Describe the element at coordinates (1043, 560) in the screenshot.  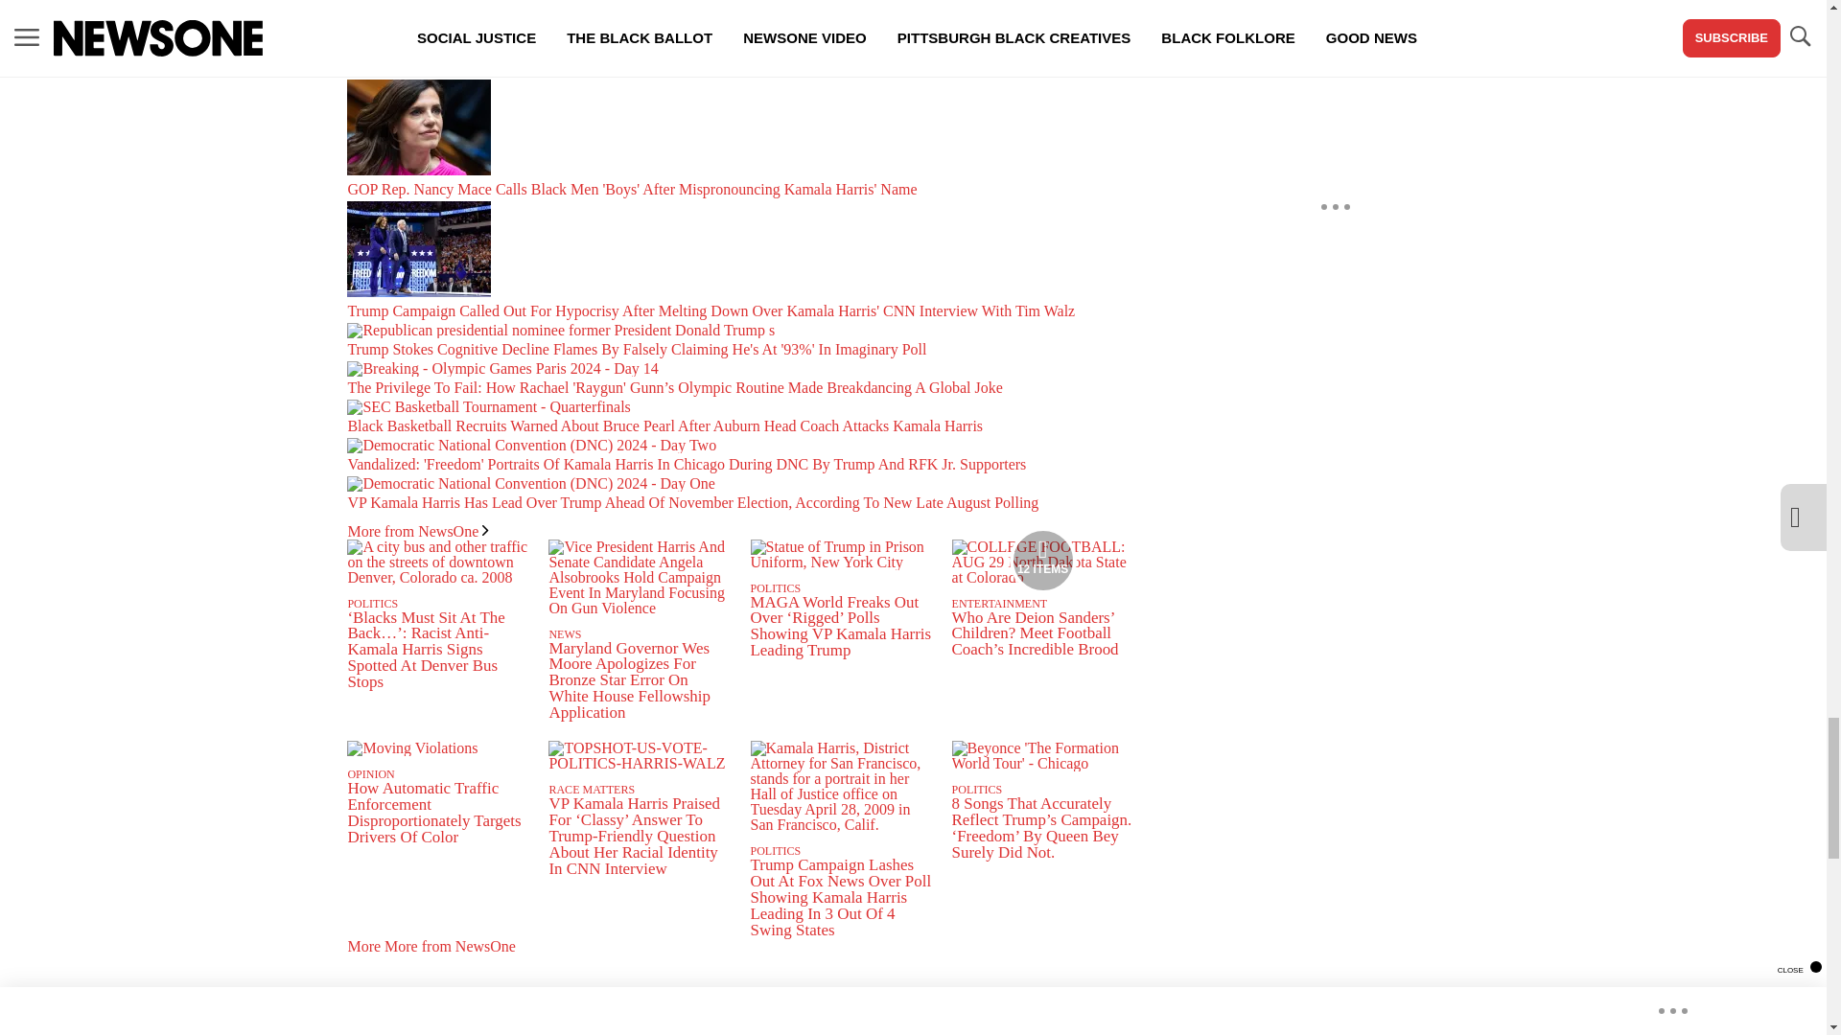
I see `Media Playlist` at that location.